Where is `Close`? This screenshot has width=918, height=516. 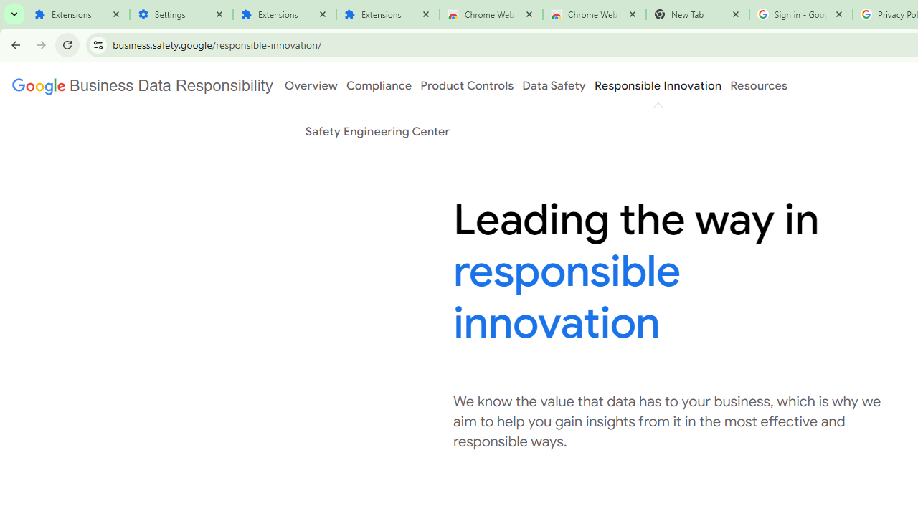
Close is located at coordinates (839, 14).